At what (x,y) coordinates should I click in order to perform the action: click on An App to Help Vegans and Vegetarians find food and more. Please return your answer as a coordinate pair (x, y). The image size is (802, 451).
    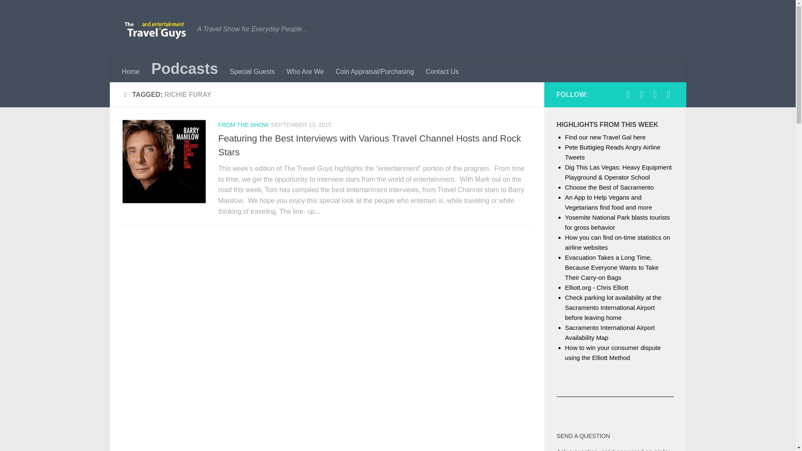
    Looking at the image, I should click on (608, 202).